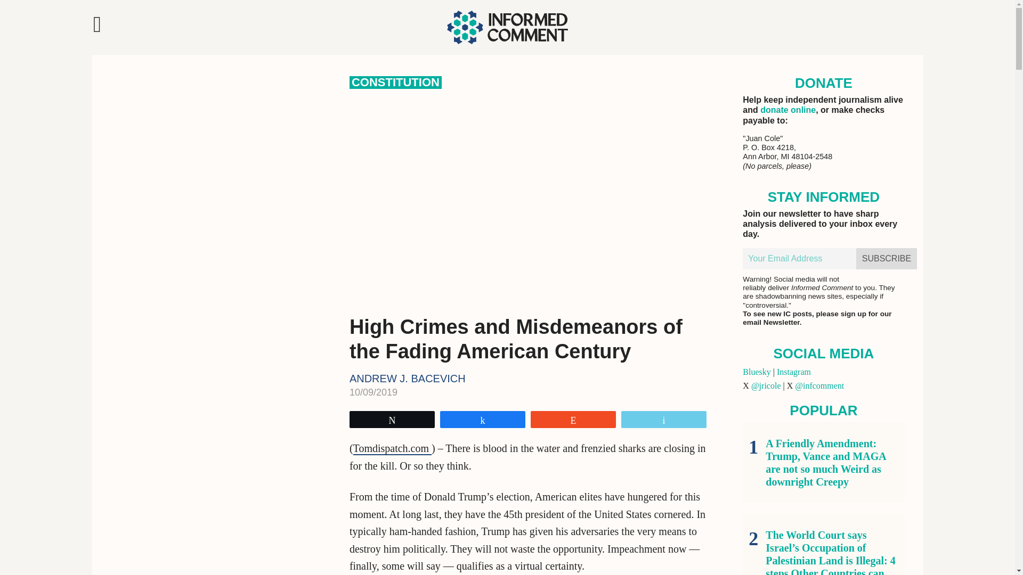  What do you see at coordinates (392, 448) in the screenshot?
I see `Tomdispatch.com` at bounding box center [392, 448].